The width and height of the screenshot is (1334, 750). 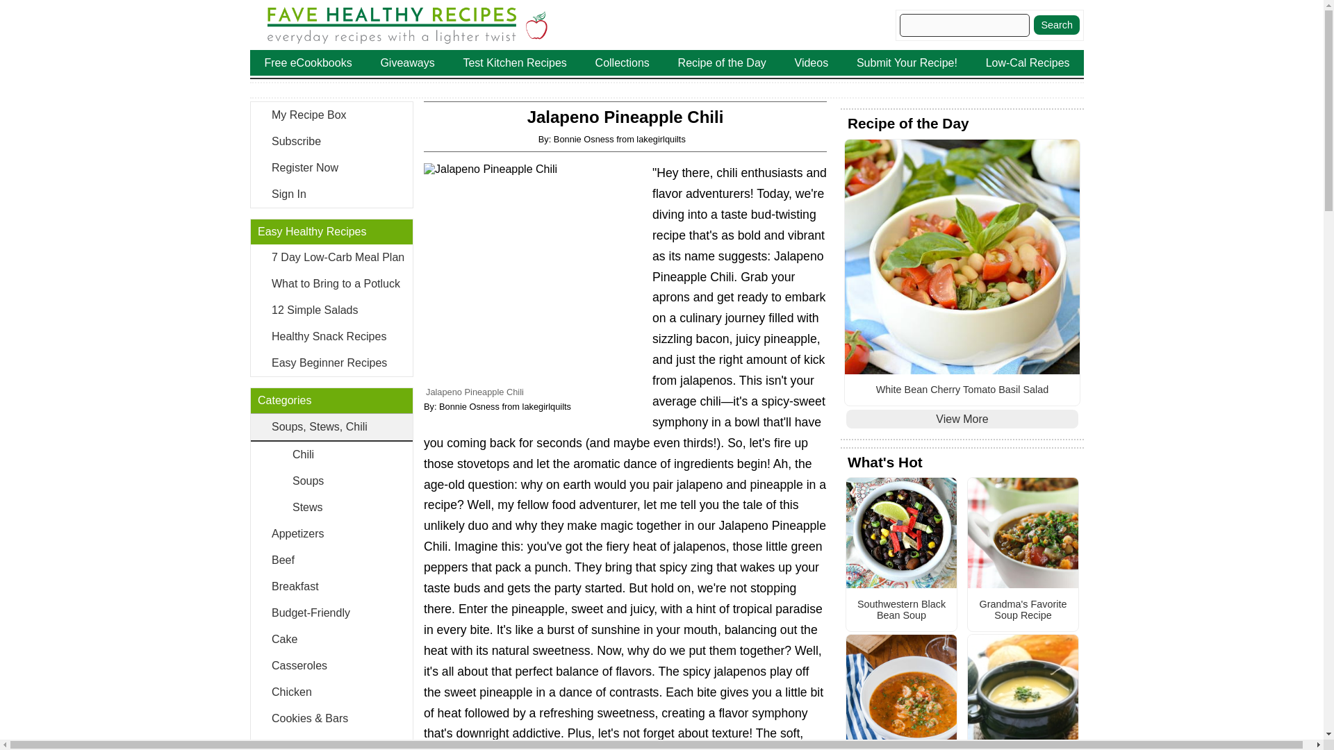 I want to click on My Recipe Box, so click(x=331, y=115).